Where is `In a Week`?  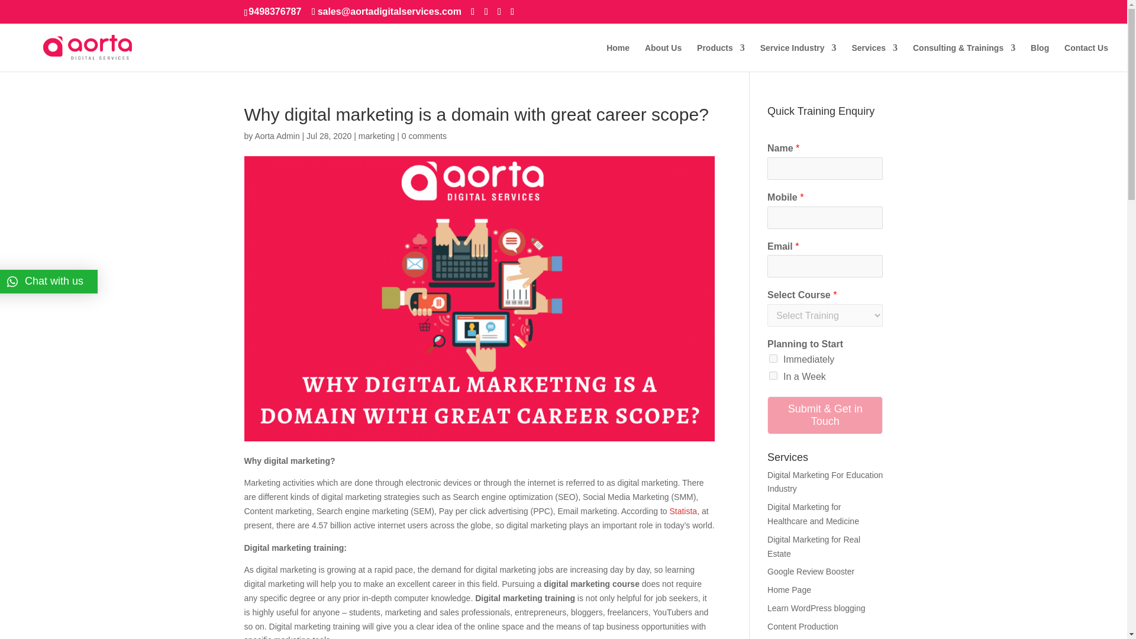 In a Week is located at coordinates (773, 375).